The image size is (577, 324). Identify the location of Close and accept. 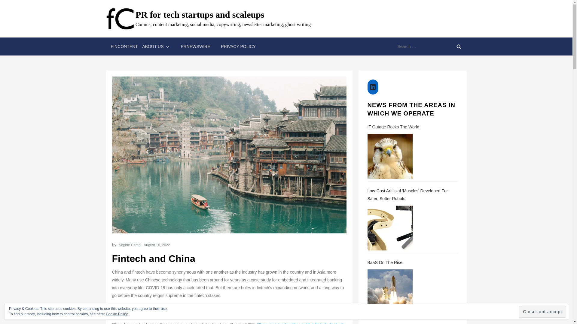
(542, 312).